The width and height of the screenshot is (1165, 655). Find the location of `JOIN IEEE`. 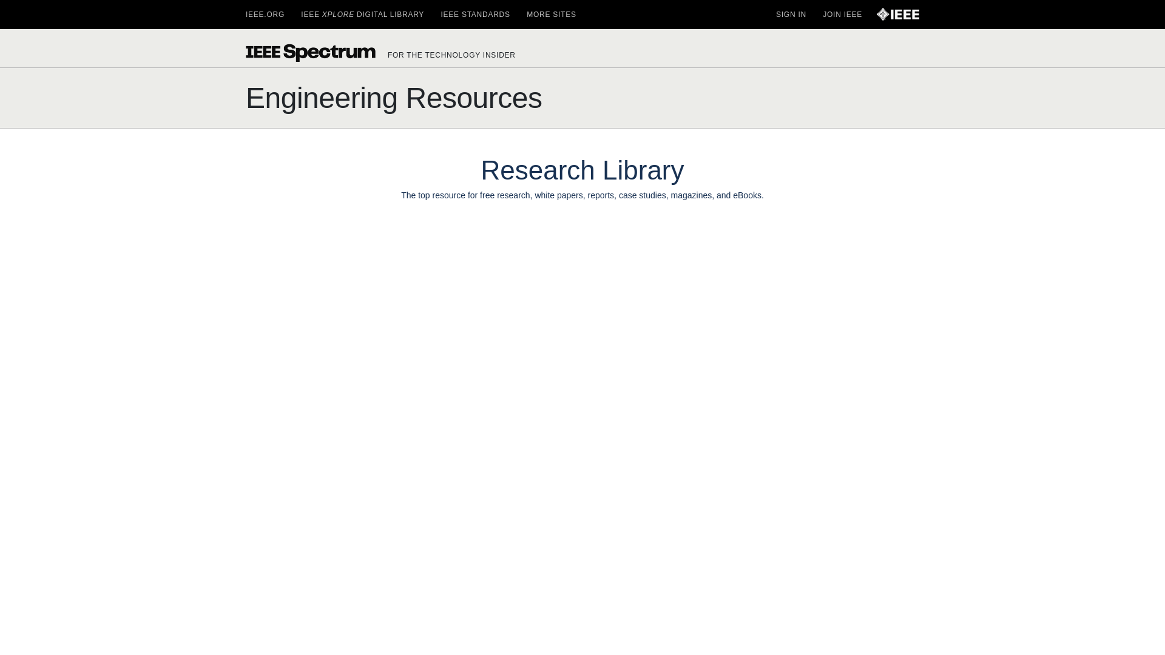

JOIN IEEE is located at coordinates (842, 15).